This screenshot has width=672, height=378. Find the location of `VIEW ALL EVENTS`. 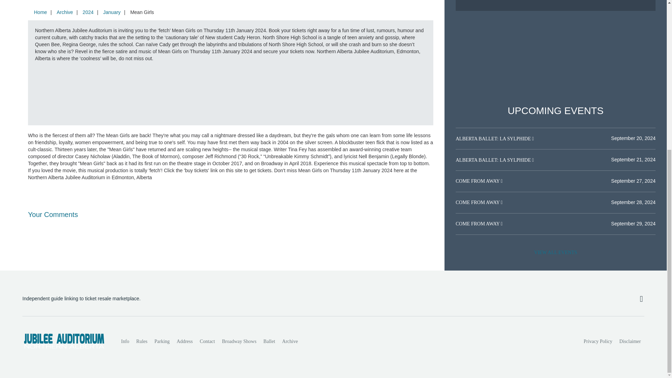

VIEW ALL EVENTS is located at coordinates (555, 253).